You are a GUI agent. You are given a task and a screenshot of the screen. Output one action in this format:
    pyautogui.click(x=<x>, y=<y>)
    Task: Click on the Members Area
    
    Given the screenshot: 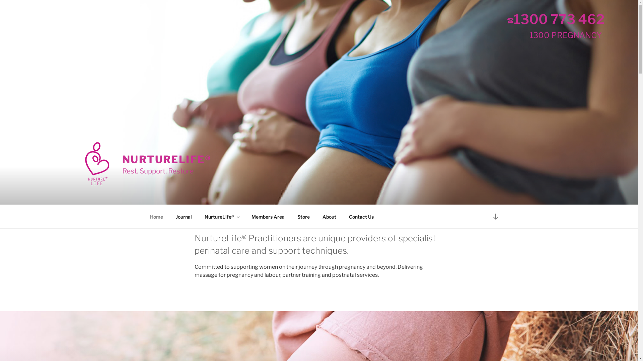 What is the action you would take?
    pyautogui.click(x=268, y=217)
    